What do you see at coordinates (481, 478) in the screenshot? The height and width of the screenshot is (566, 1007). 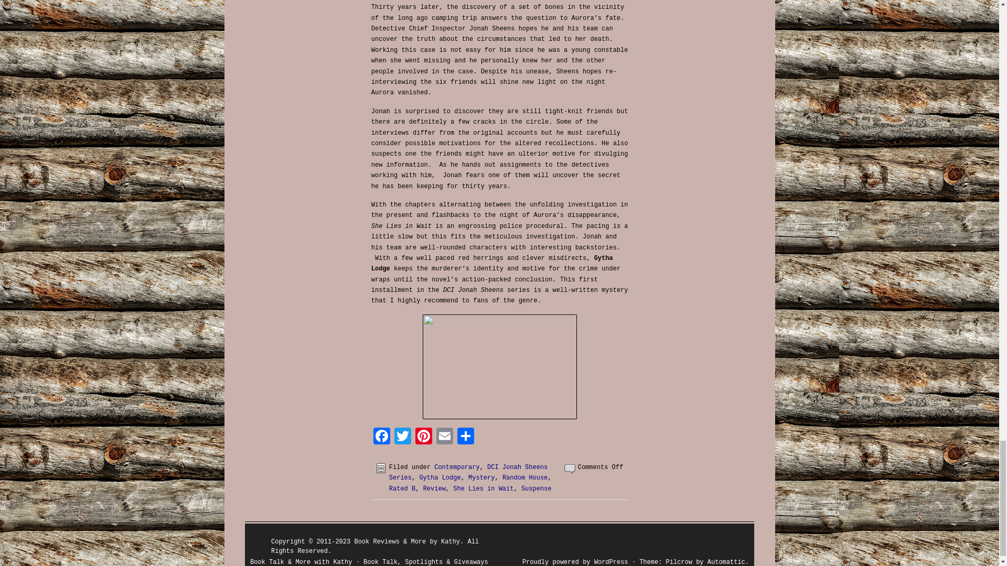 I see `Mystery` at bounding box center [481, 478].